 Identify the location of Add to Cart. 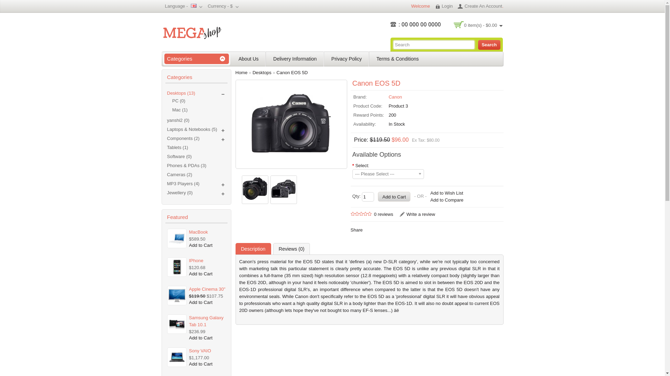
(201, 245).